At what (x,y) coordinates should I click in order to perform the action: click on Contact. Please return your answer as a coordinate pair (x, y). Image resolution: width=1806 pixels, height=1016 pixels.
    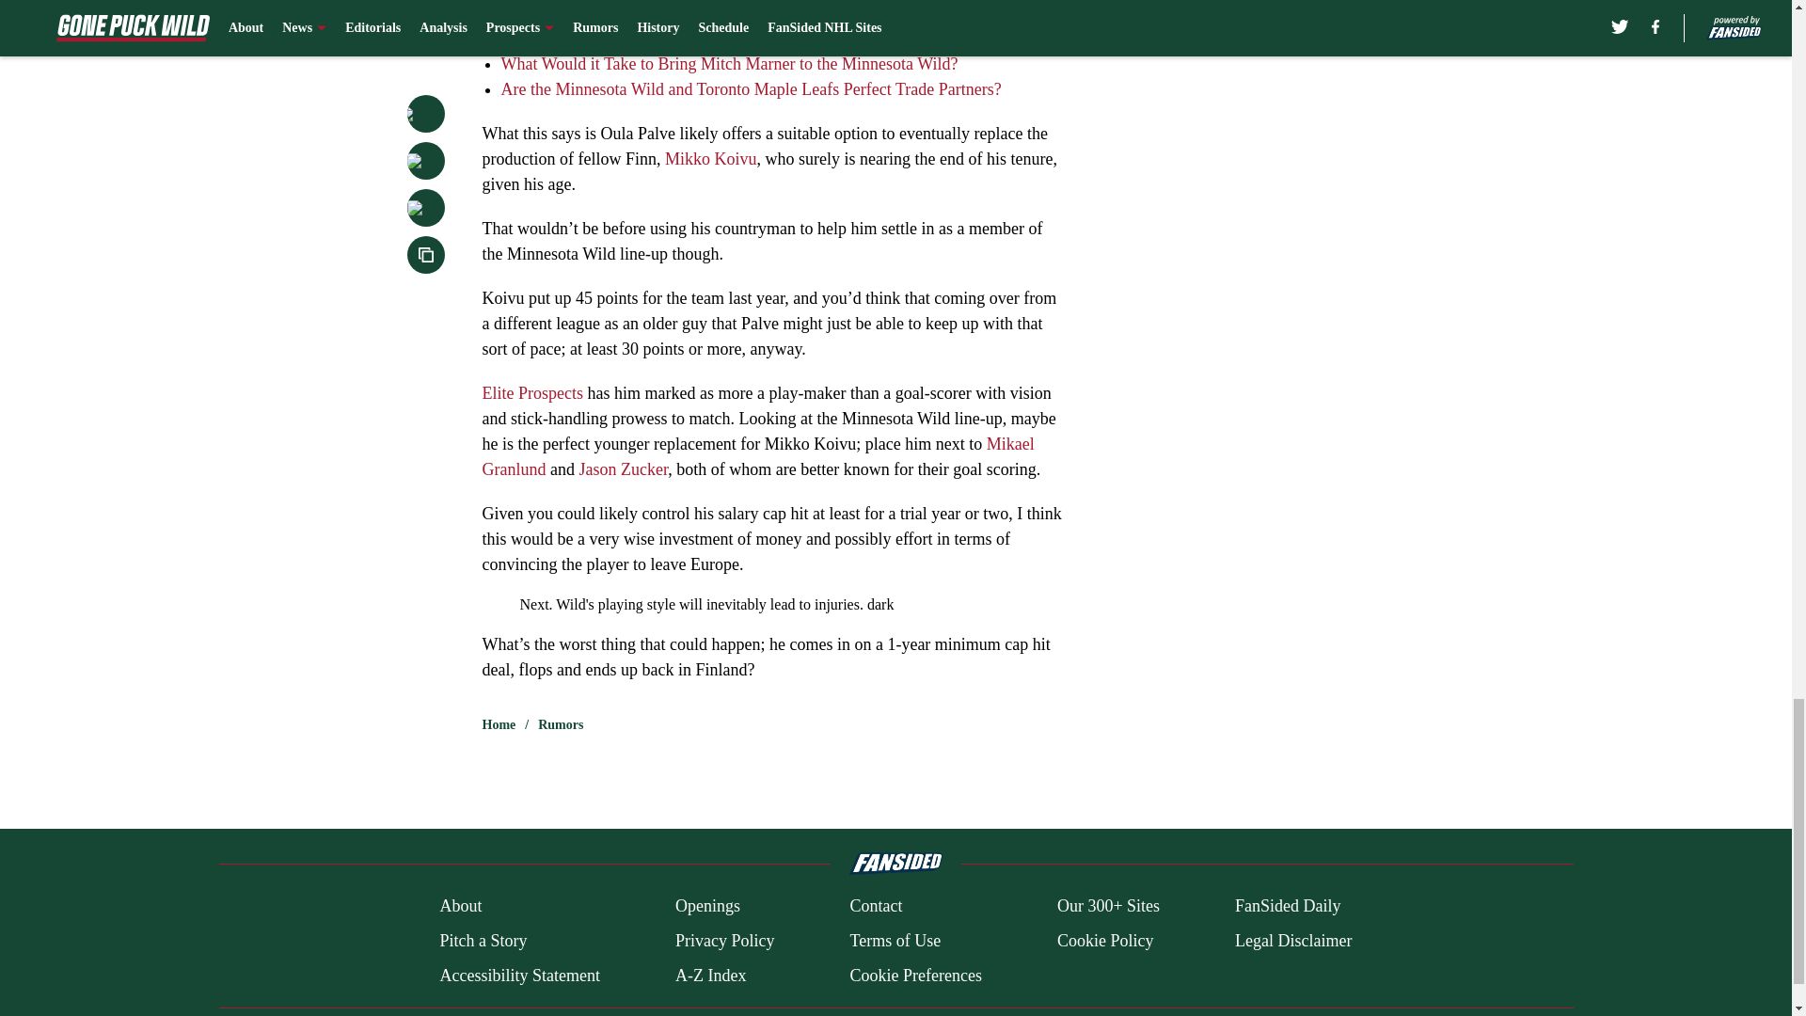
    Looking at the image, I should click on (875, 907).